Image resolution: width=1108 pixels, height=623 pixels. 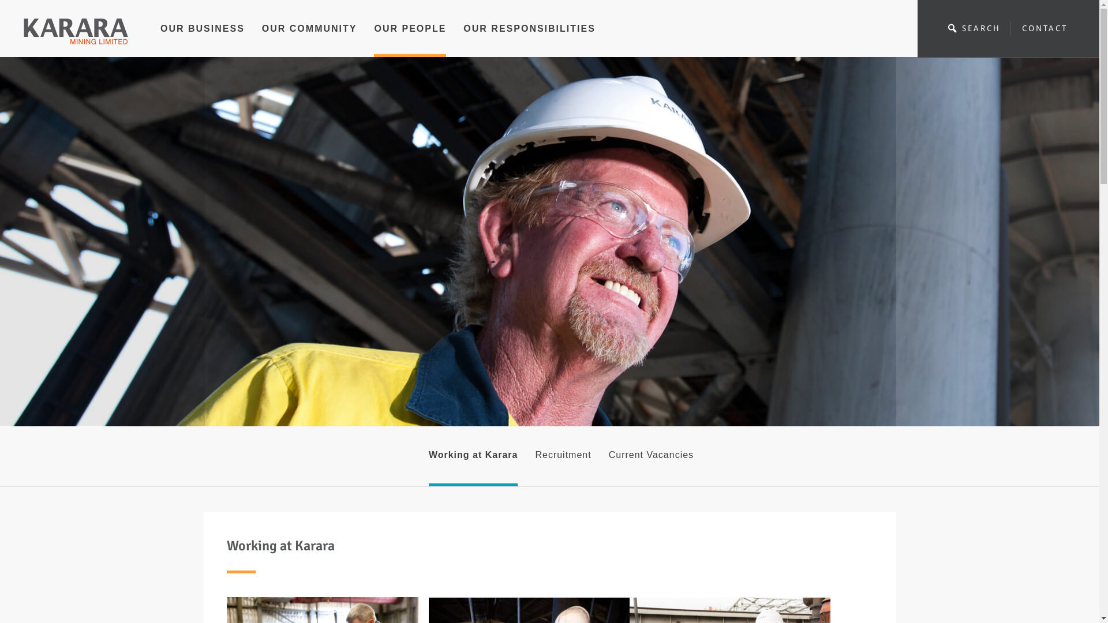 I want to click on OUR PEOPLE, so click(x=410, y=39).